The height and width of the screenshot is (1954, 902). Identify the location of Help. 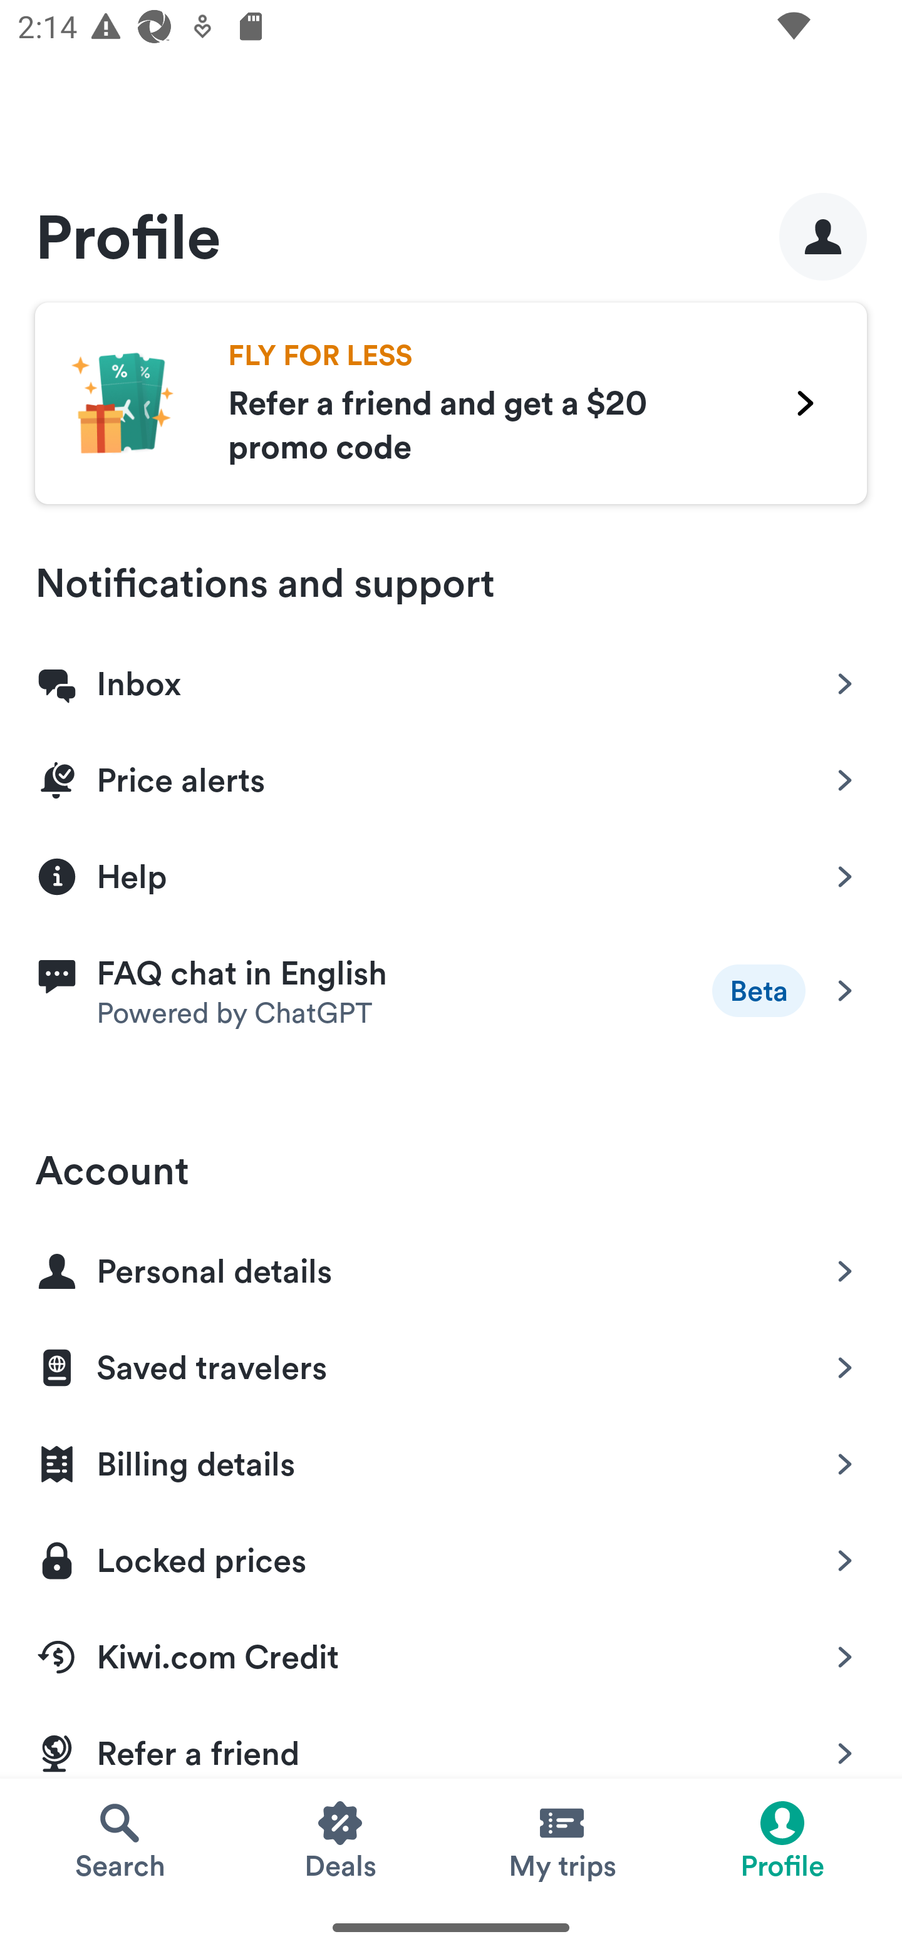
(451, 874).